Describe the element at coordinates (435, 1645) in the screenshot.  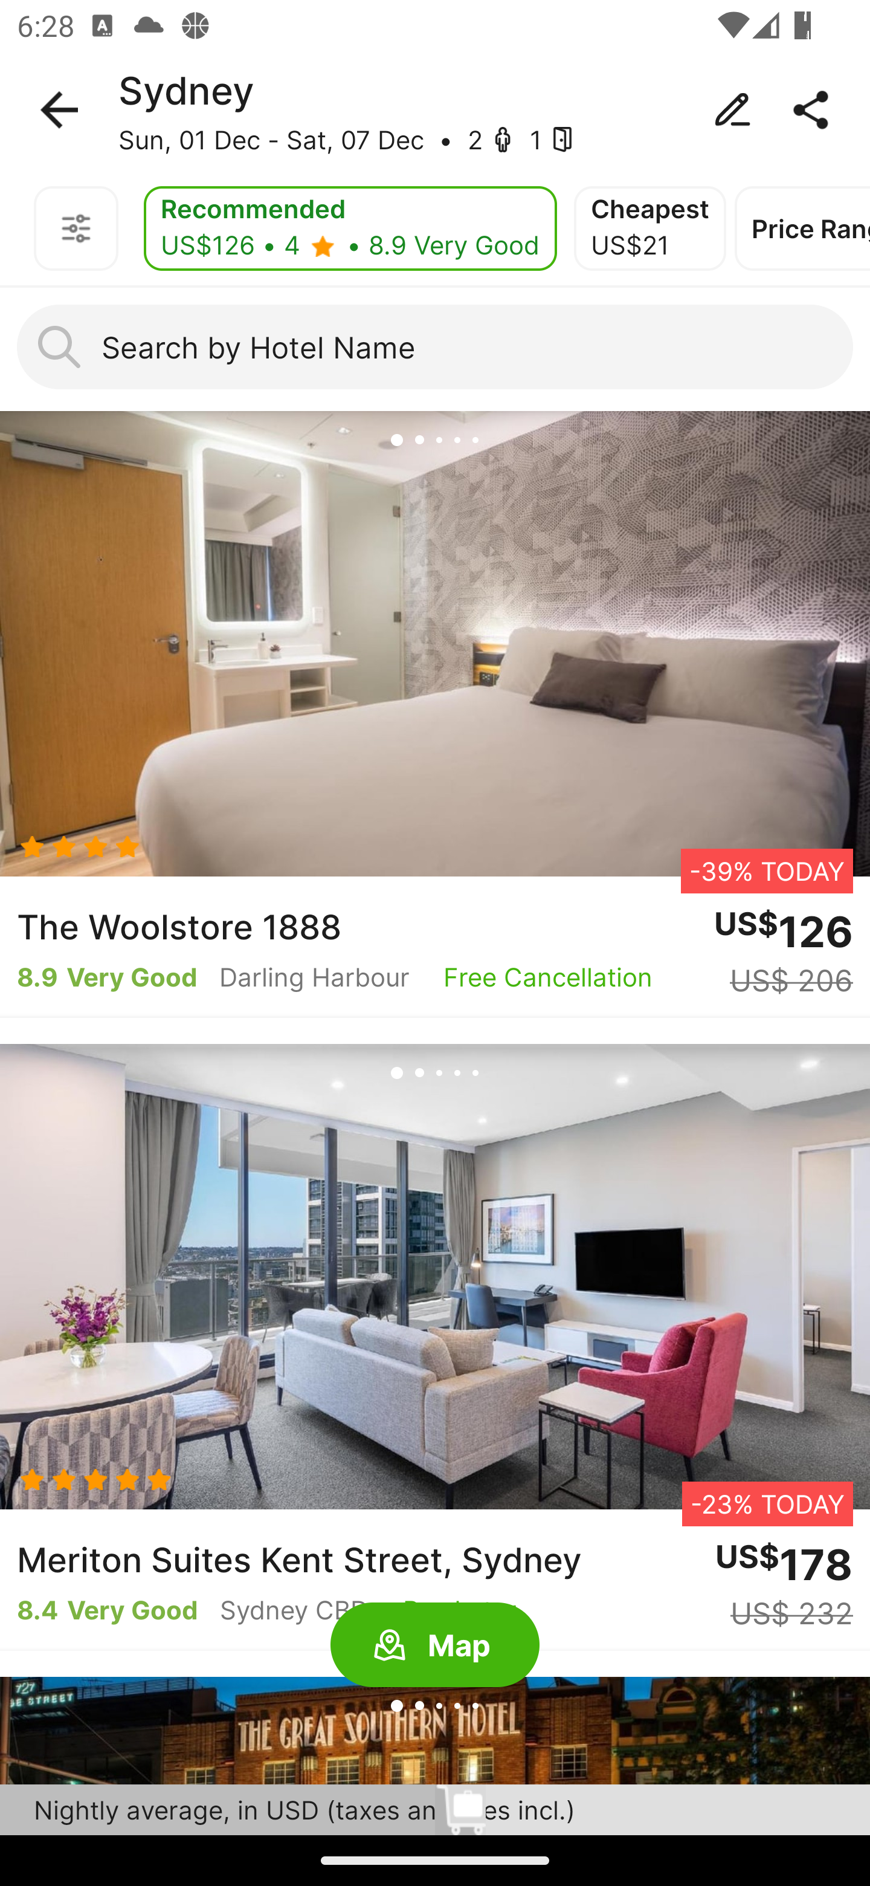
I see `Map ` at that location.